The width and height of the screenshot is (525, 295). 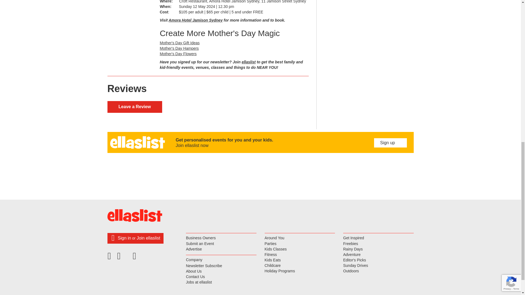 What do you see at coordinates (221, 249) in the screenshot?
I see `Advertise` at bounding box center [221, 249].